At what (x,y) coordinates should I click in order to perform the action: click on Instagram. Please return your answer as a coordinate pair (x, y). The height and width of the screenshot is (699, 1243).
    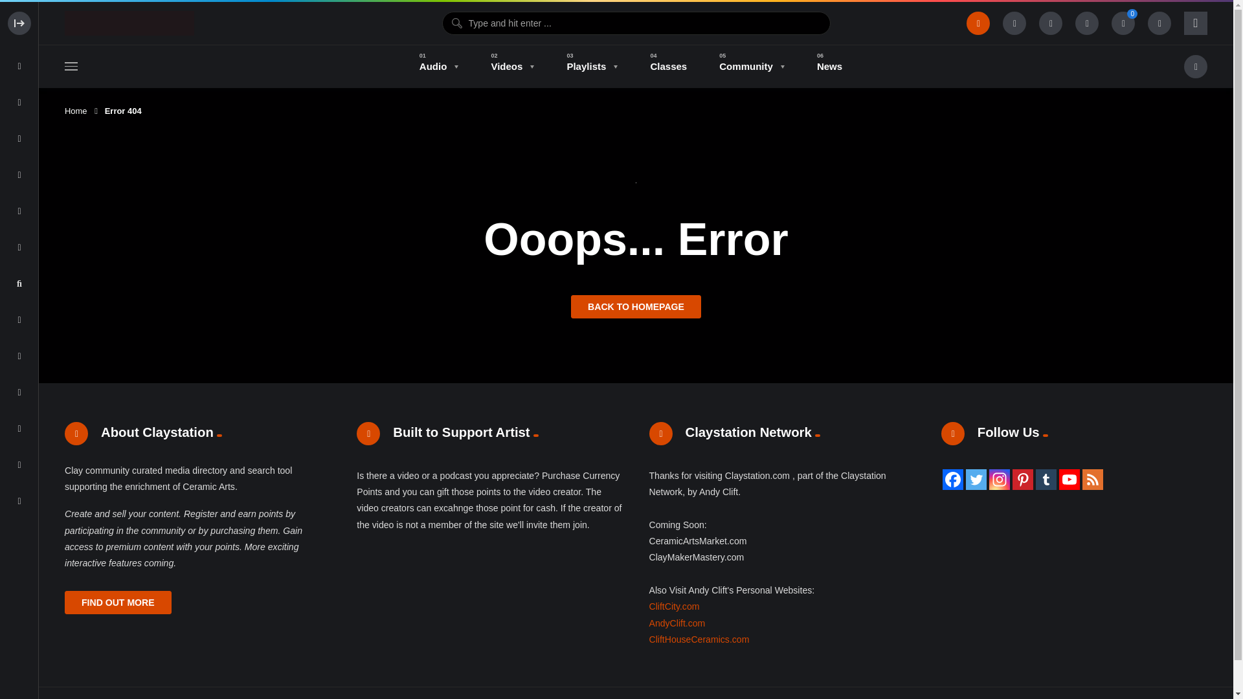
    Looking at the image, I should click on (1000, 479).